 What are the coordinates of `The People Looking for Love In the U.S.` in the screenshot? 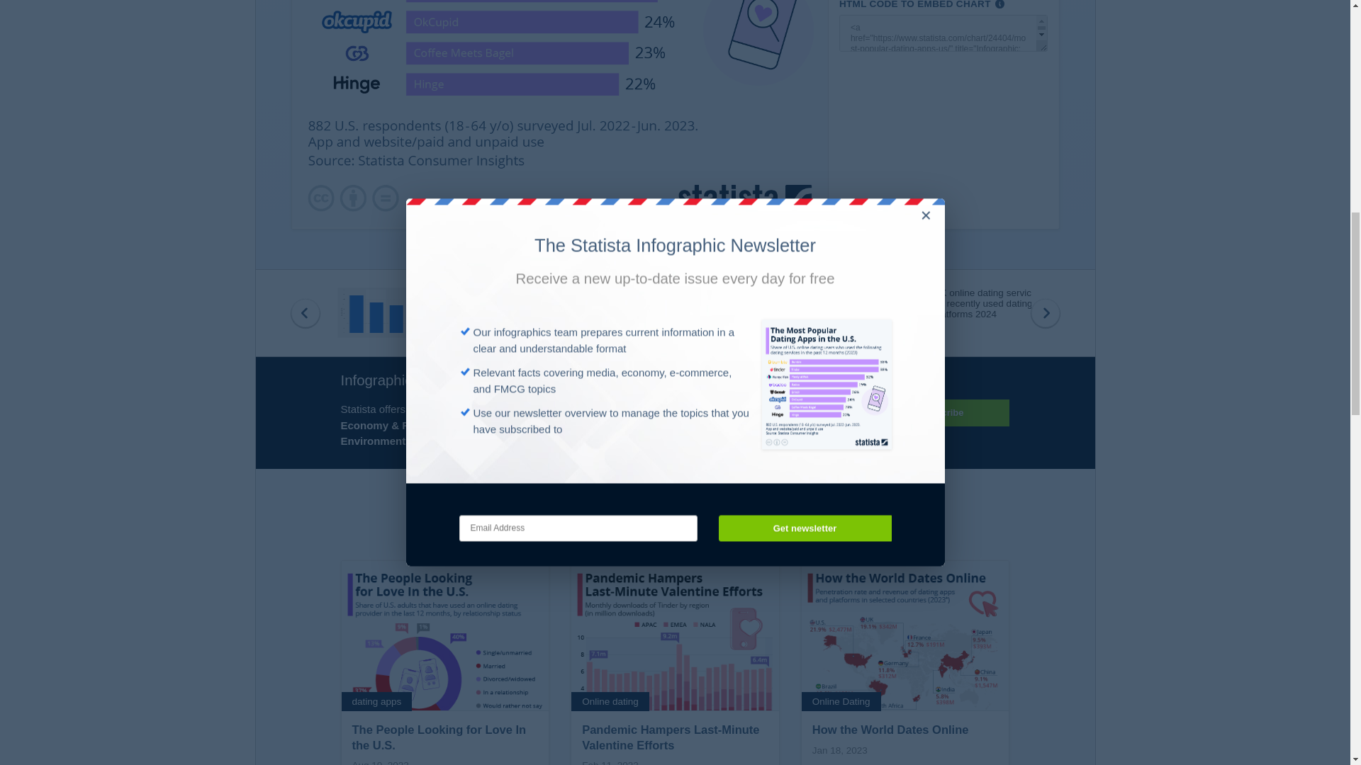 It's located at (445, 662).